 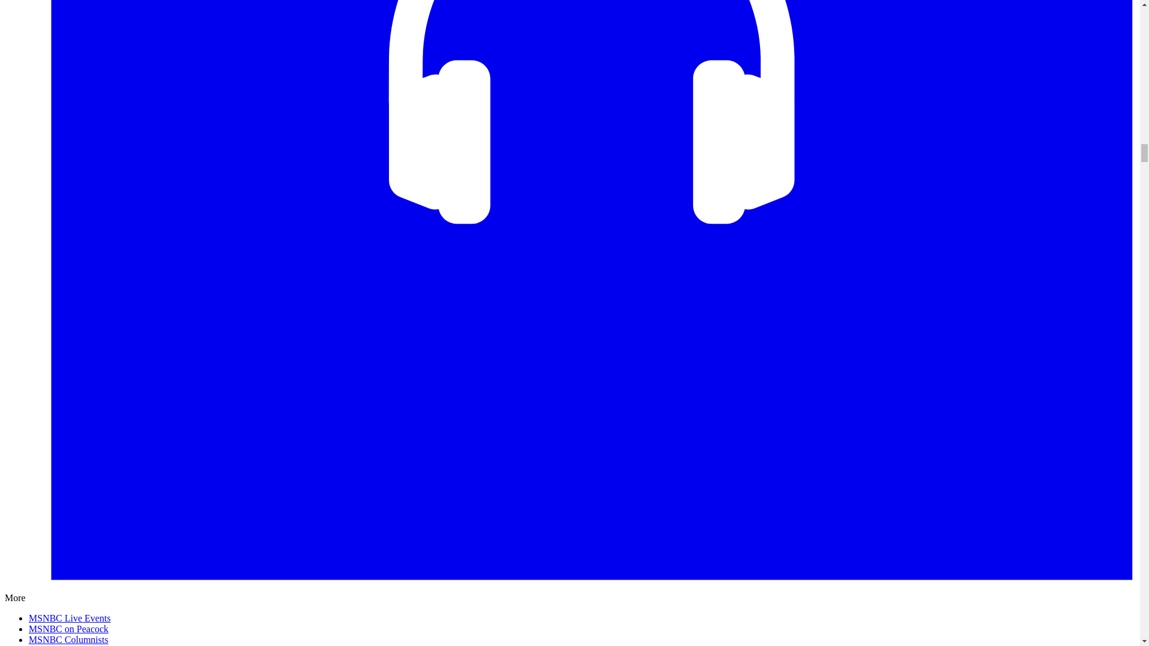 I want to click on MSNBC Live Events, so click(x=69, y=618).